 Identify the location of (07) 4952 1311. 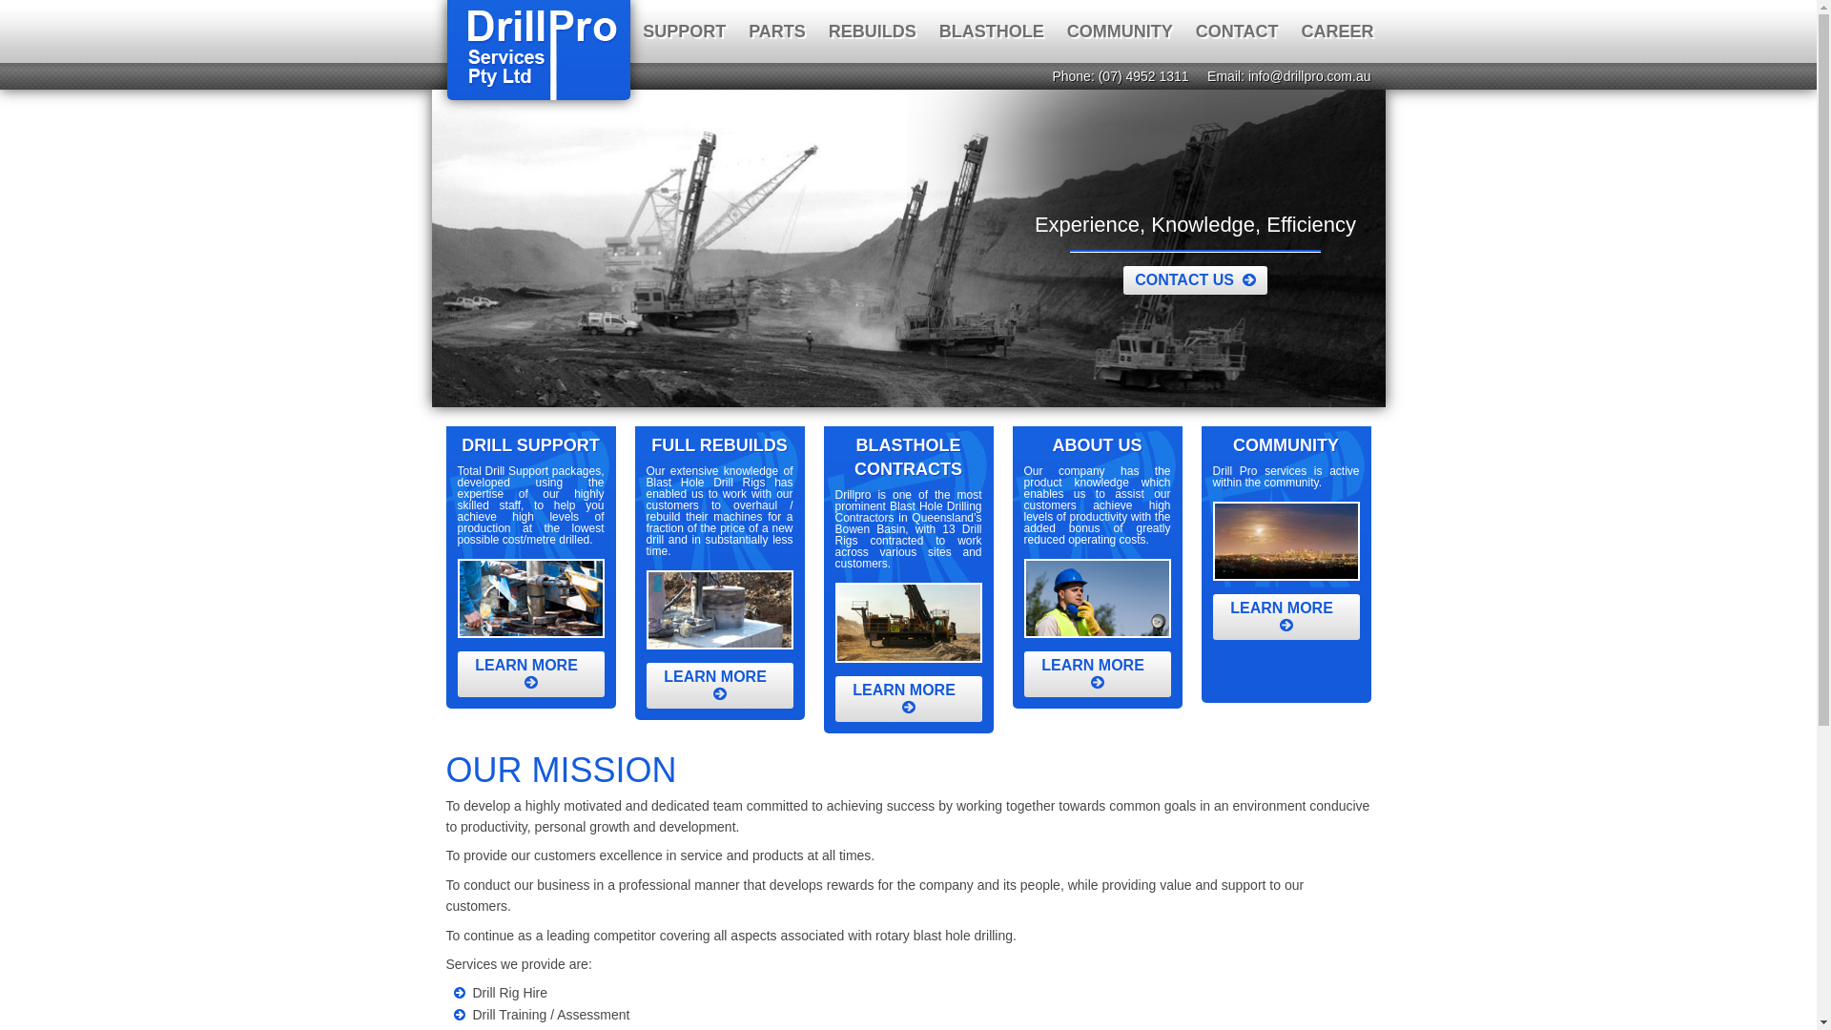
(1144, 76).